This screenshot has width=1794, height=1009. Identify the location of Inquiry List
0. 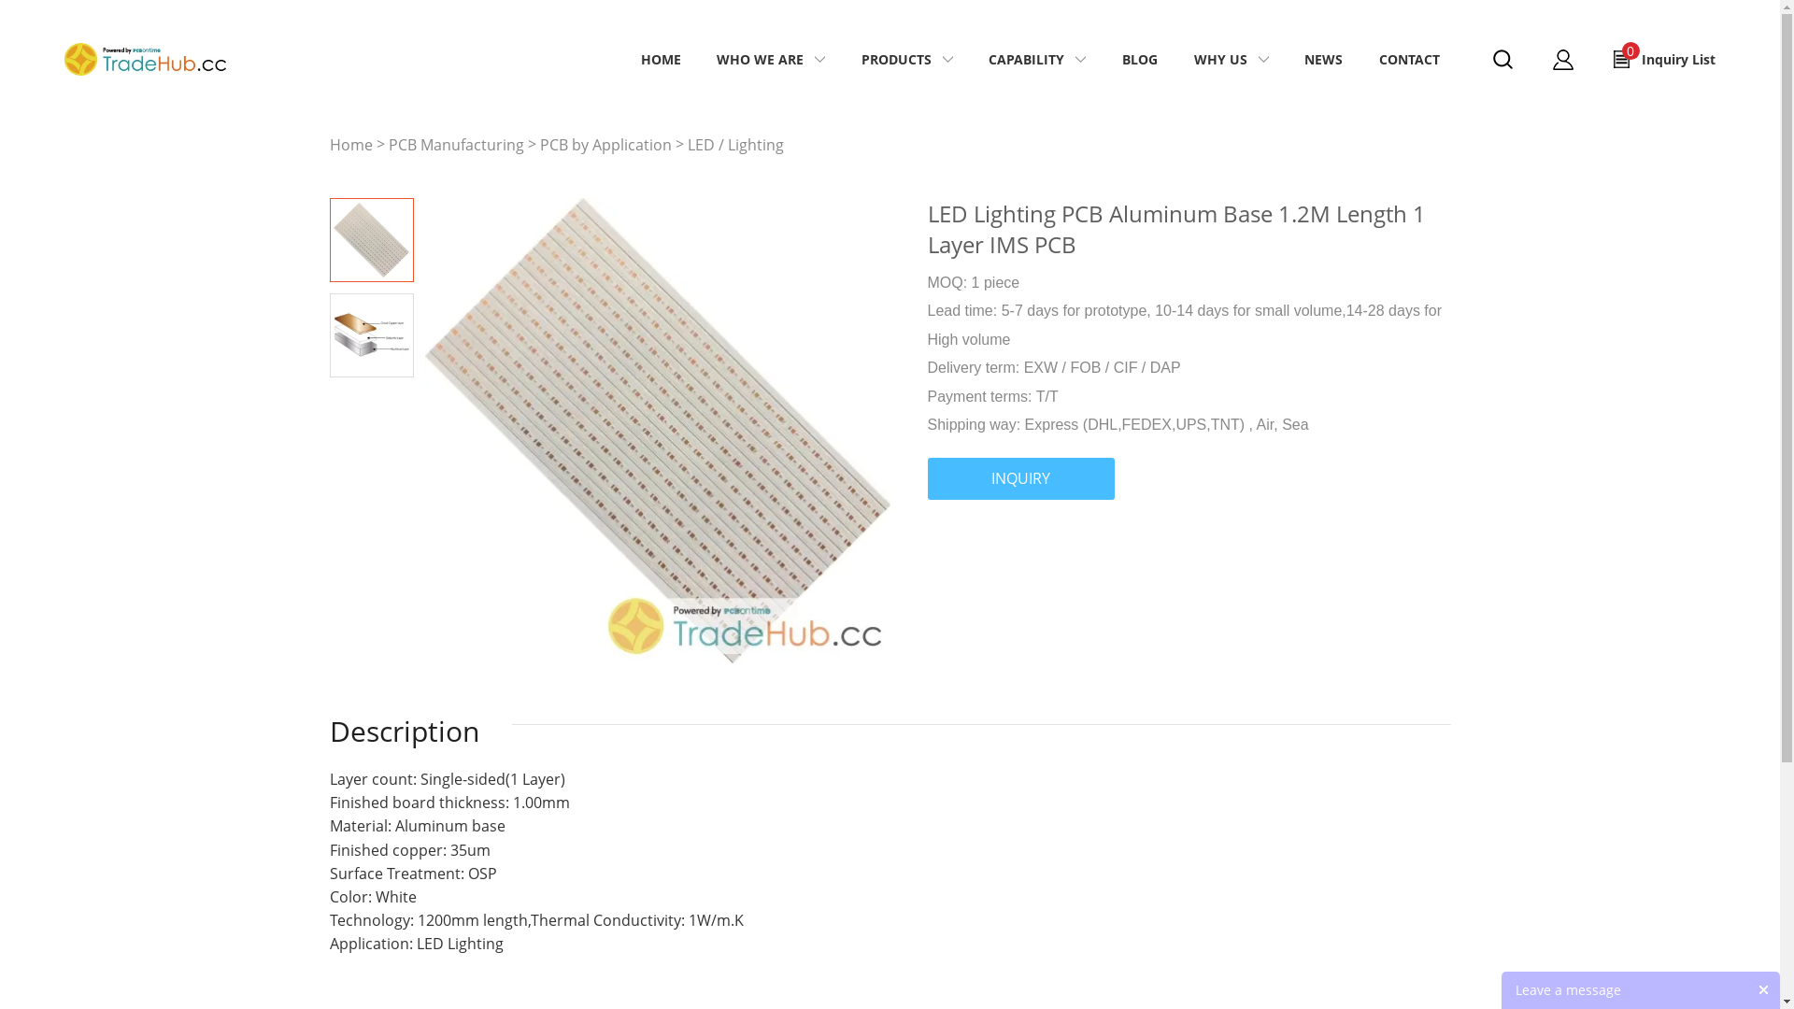
(1665, 60).